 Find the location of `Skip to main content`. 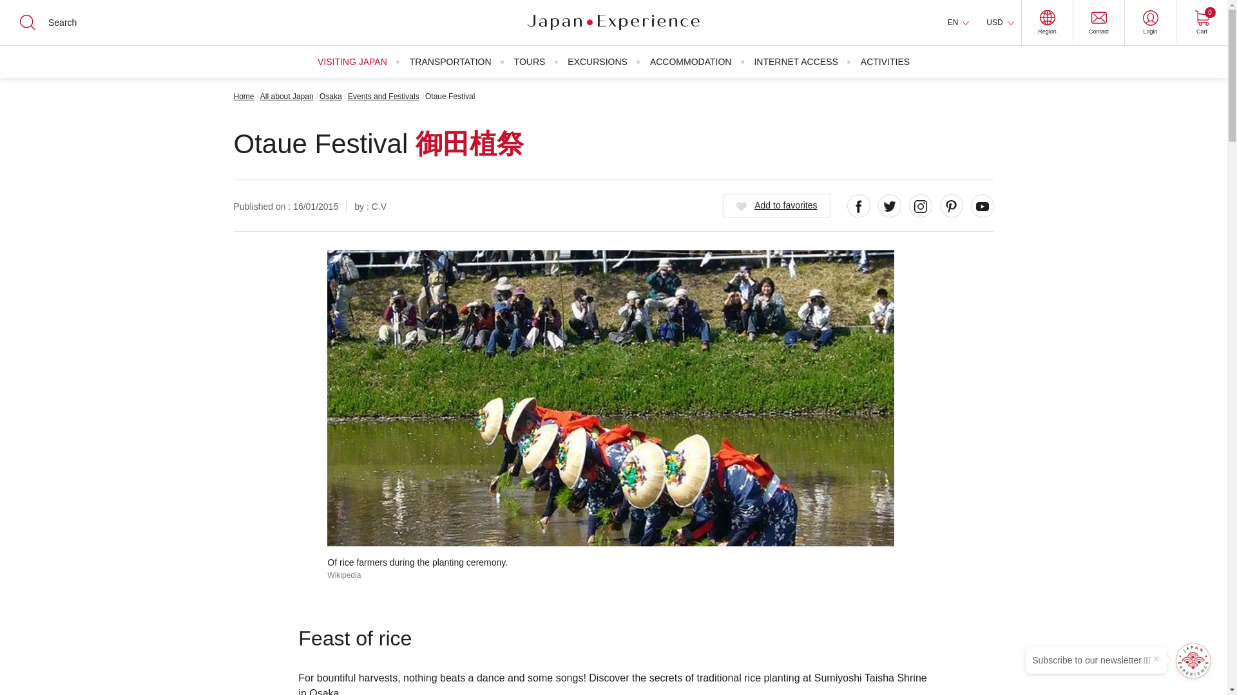

Skip to main content is located at coordinates (352, 62).